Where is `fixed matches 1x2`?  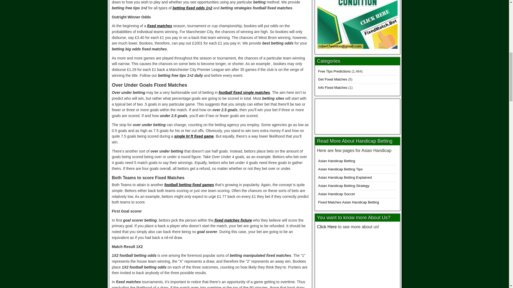
fixed matches 1x2 is located at coordinates (357, 115).